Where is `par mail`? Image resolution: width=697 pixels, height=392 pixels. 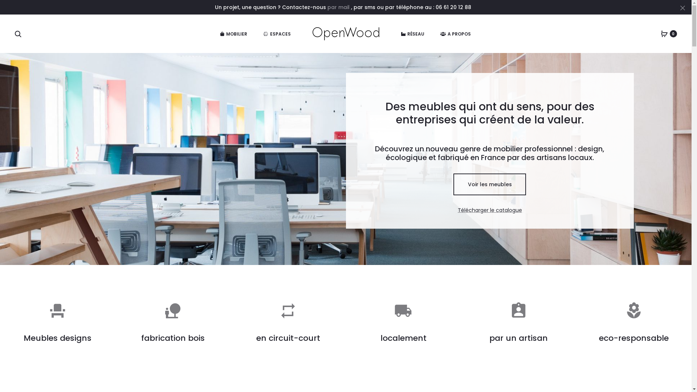 par mail is located at coordinates (339, 7).